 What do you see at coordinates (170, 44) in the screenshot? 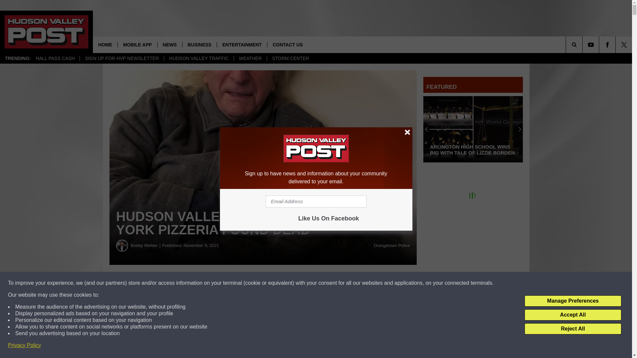
I see `NEWS` at bounding box center [170, 44].